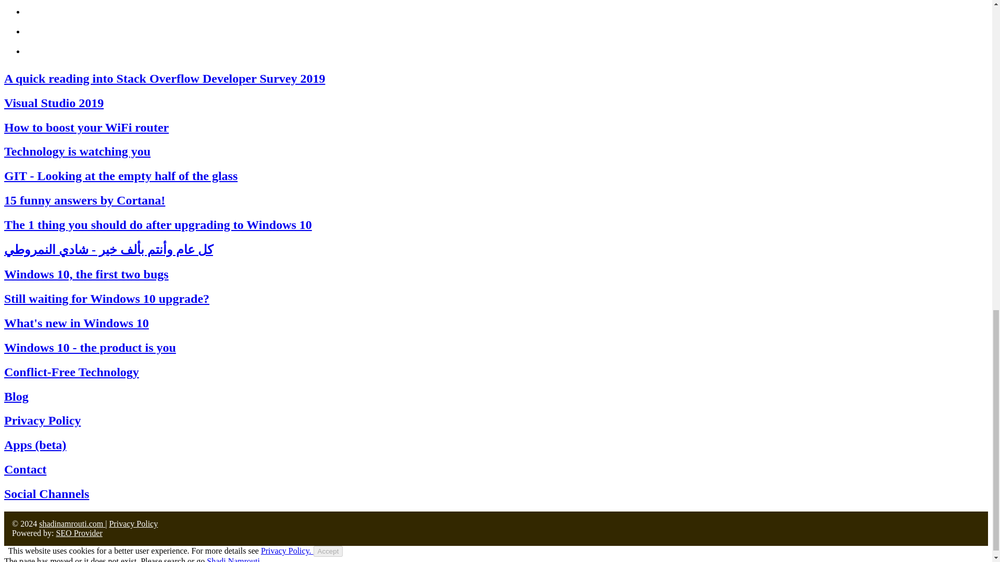 The height and width of the screenshot is (562, 1000). Describe the element at coordinates (72, 523) in the screenshot. I see `shadinamrouti.com` at that location.